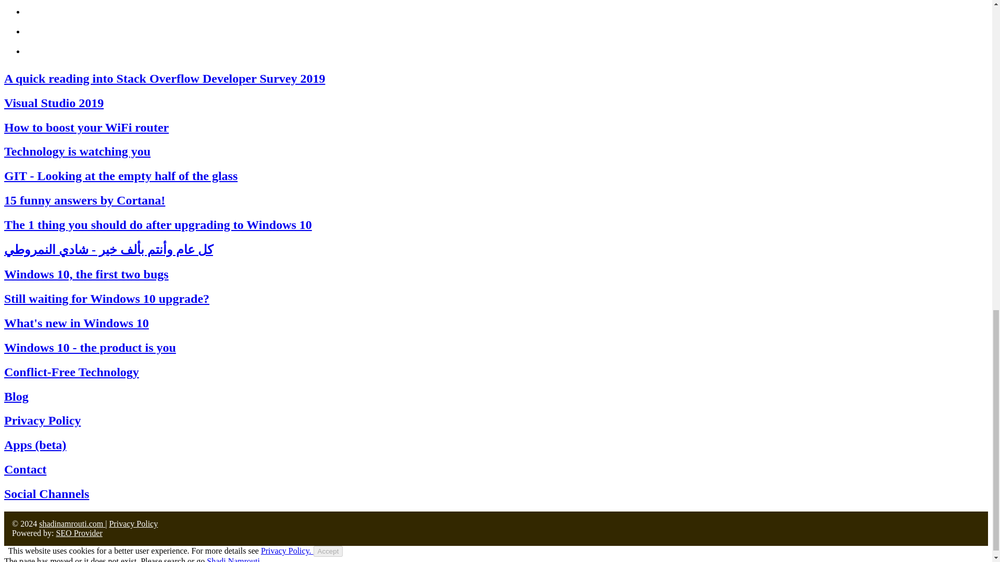 The height and width of the screenshot is (562, 1000). Describe the element at coordinates (72, 523) in the screenshot. I see `shadinamrouti.com` at that location.